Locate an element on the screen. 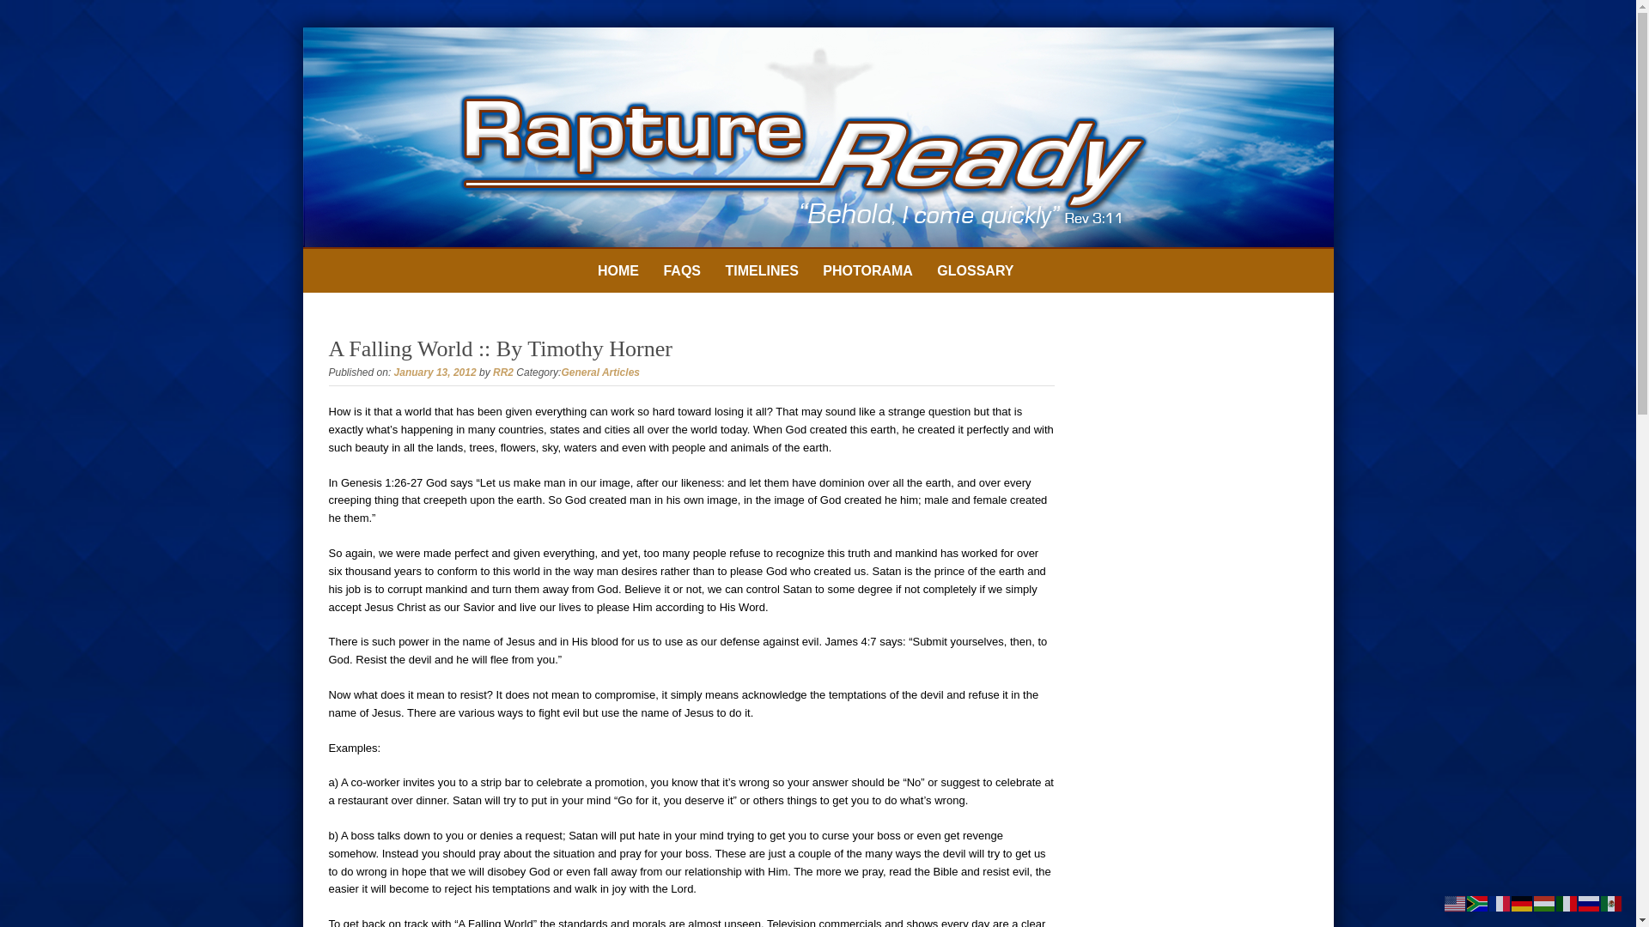 The height and width of the screenshot is (927, 1649). FAQS is located at coordinates (682, 271).